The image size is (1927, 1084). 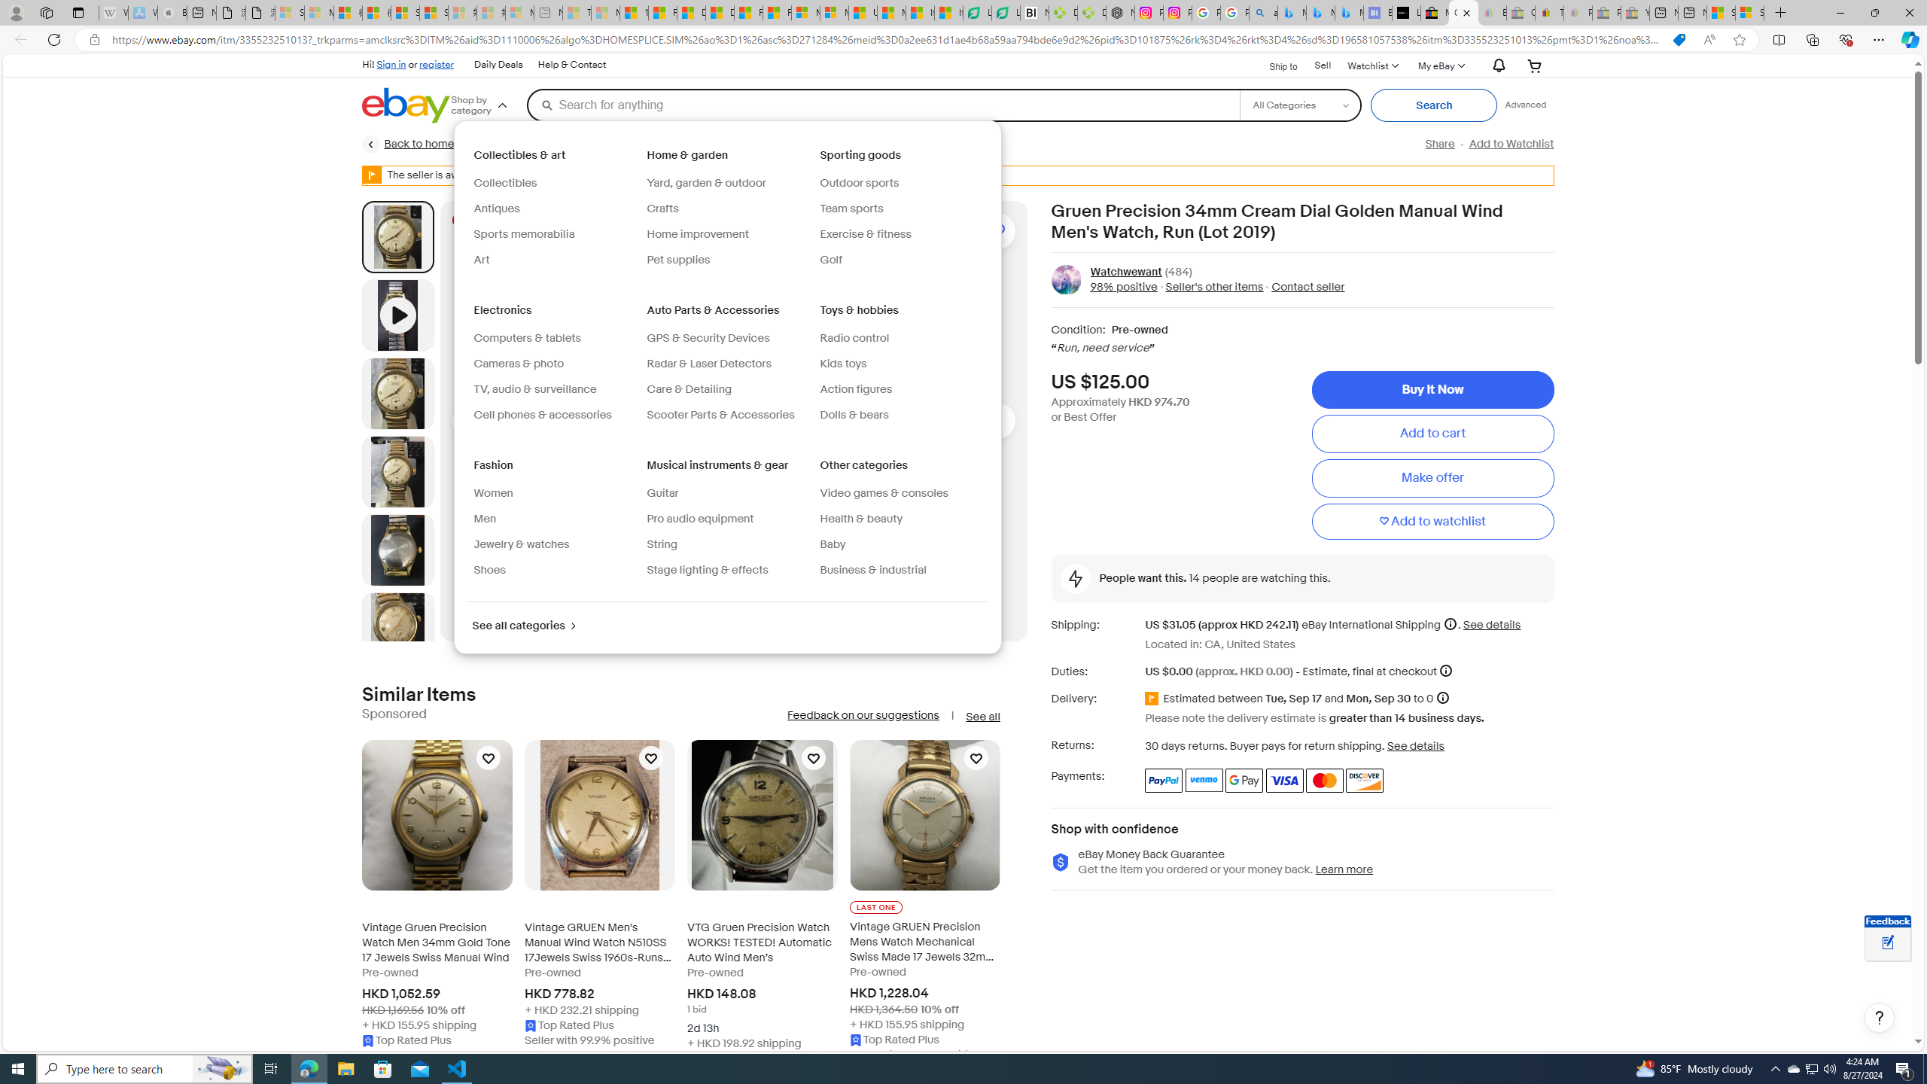 I want to click on GPS & Security Devices, so click(x=727, y=339).